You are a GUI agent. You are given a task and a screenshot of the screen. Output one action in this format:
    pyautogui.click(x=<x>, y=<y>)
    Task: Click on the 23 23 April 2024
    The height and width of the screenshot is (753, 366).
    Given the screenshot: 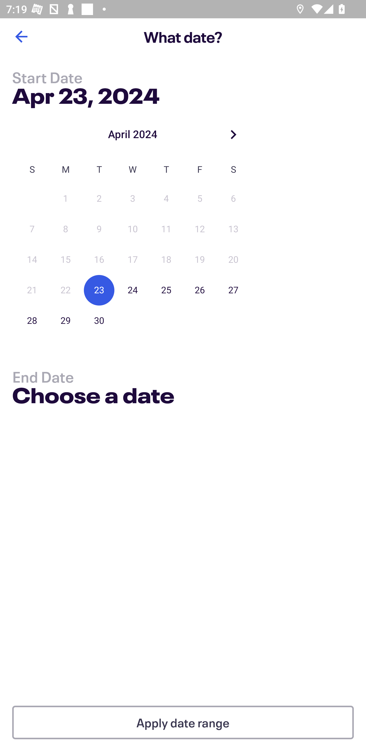 What is the action you would take?
    pyautogui.click(x=99, y=290)
    